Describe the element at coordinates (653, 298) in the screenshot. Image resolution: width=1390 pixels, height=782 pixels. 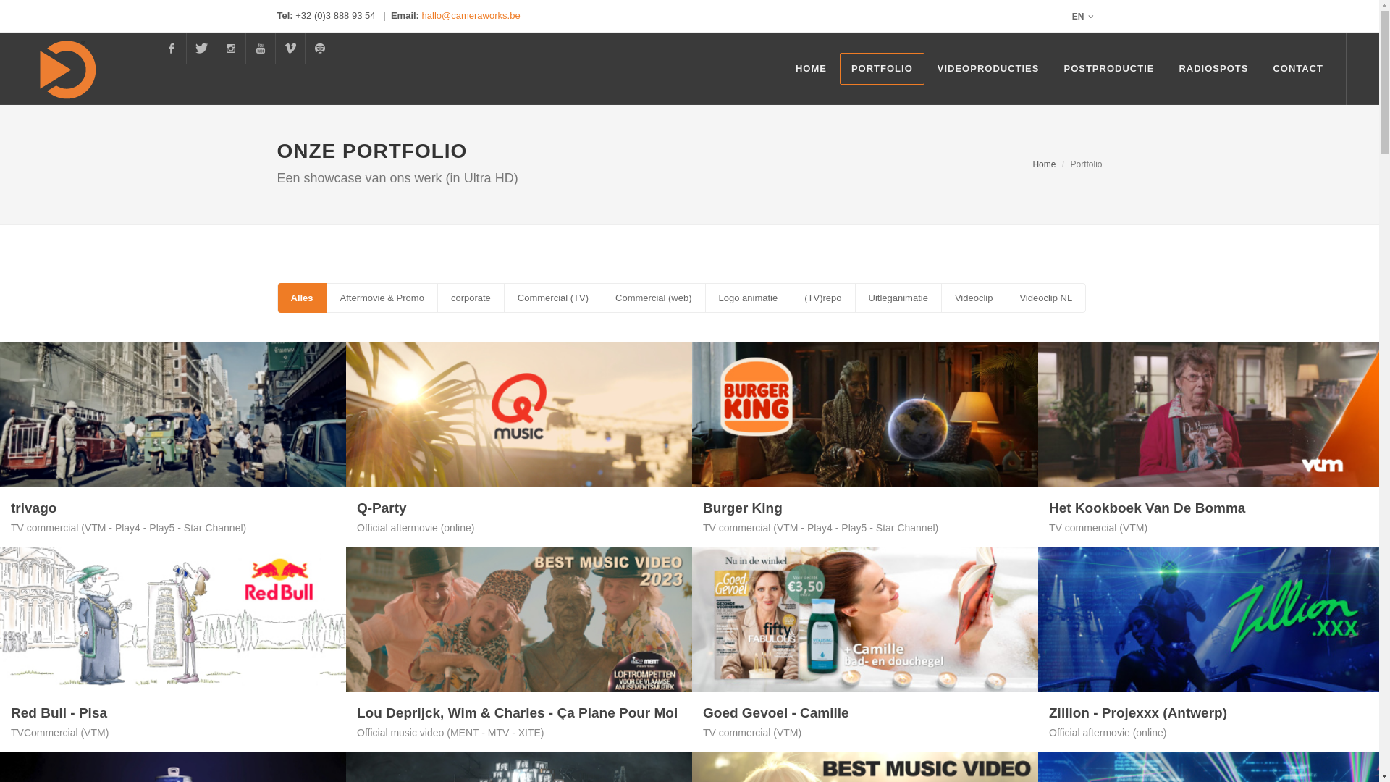
I see `Commercial (web)` at that location.